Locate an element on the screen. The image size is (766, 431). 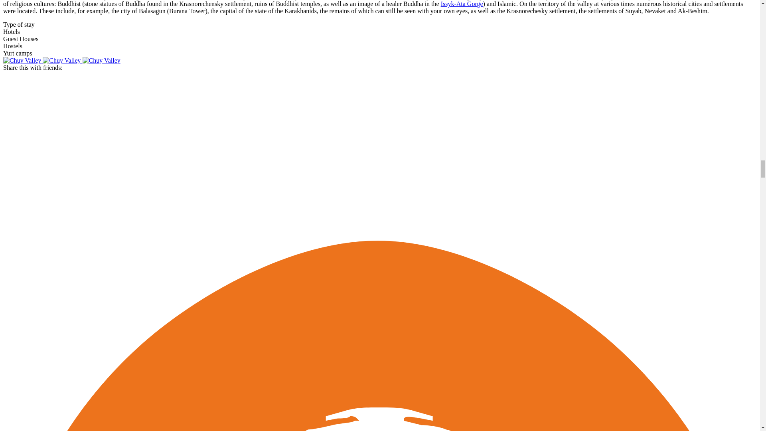
Share to Email is located at coordinates (45, 77).